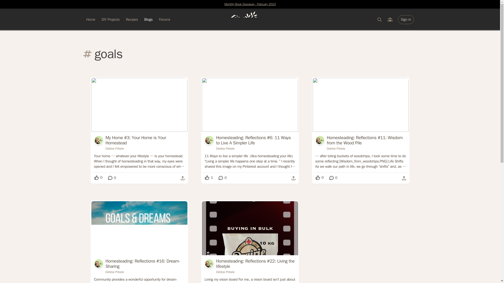  Describe the element at coordinates (164, 19) in the screenshot. I see `Forums` at that location.